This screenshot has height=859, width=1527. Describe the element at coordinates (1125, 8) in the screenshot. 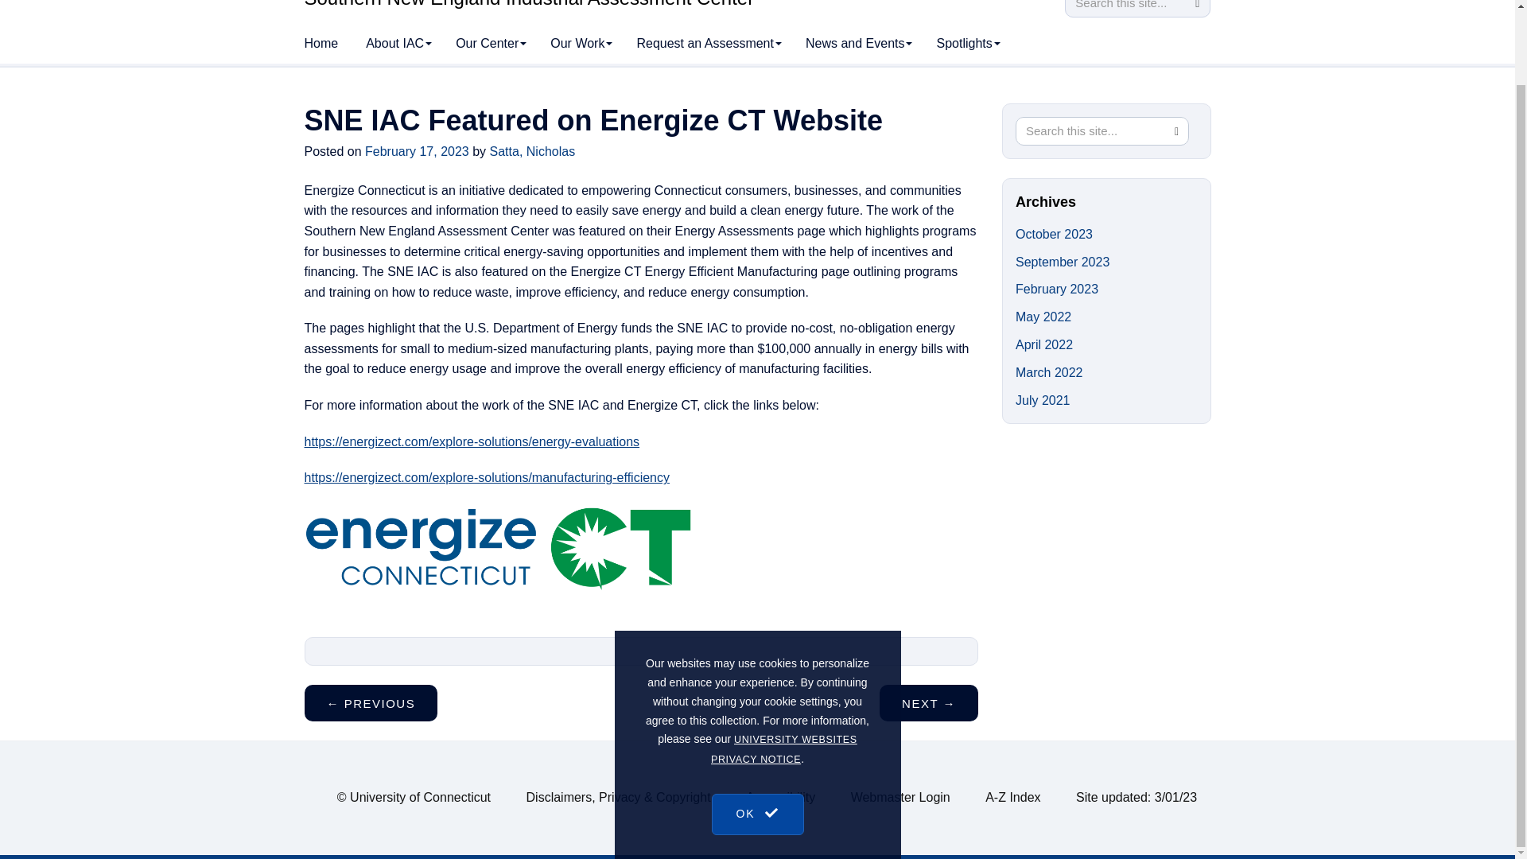

I see `Search this site... ` at that location.